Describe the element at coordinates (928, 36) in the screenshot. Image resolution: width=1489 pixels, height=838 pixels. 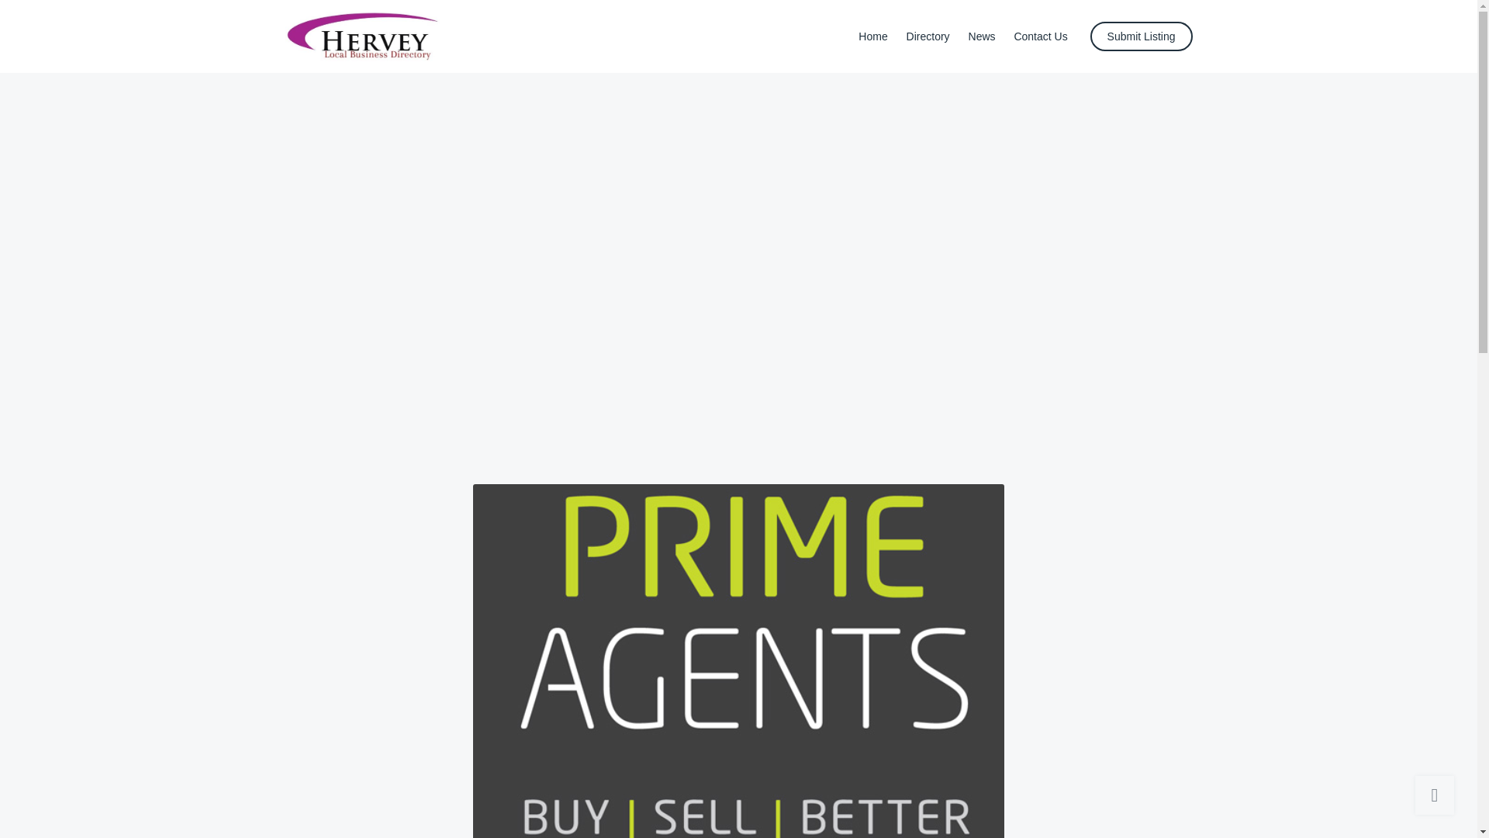
I see `Directory` at that location.